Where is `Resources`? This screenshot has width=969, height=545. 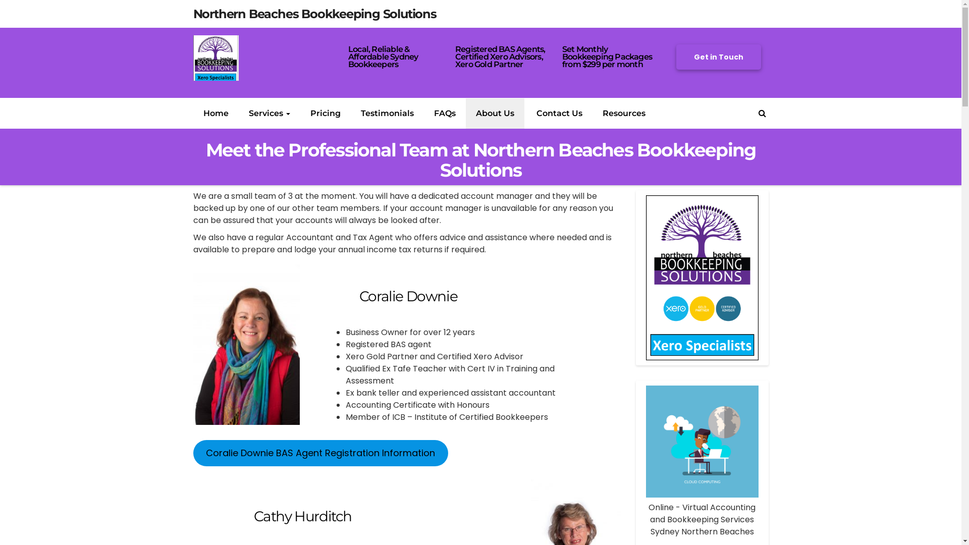 Resources is located at coordinates (624, 114).